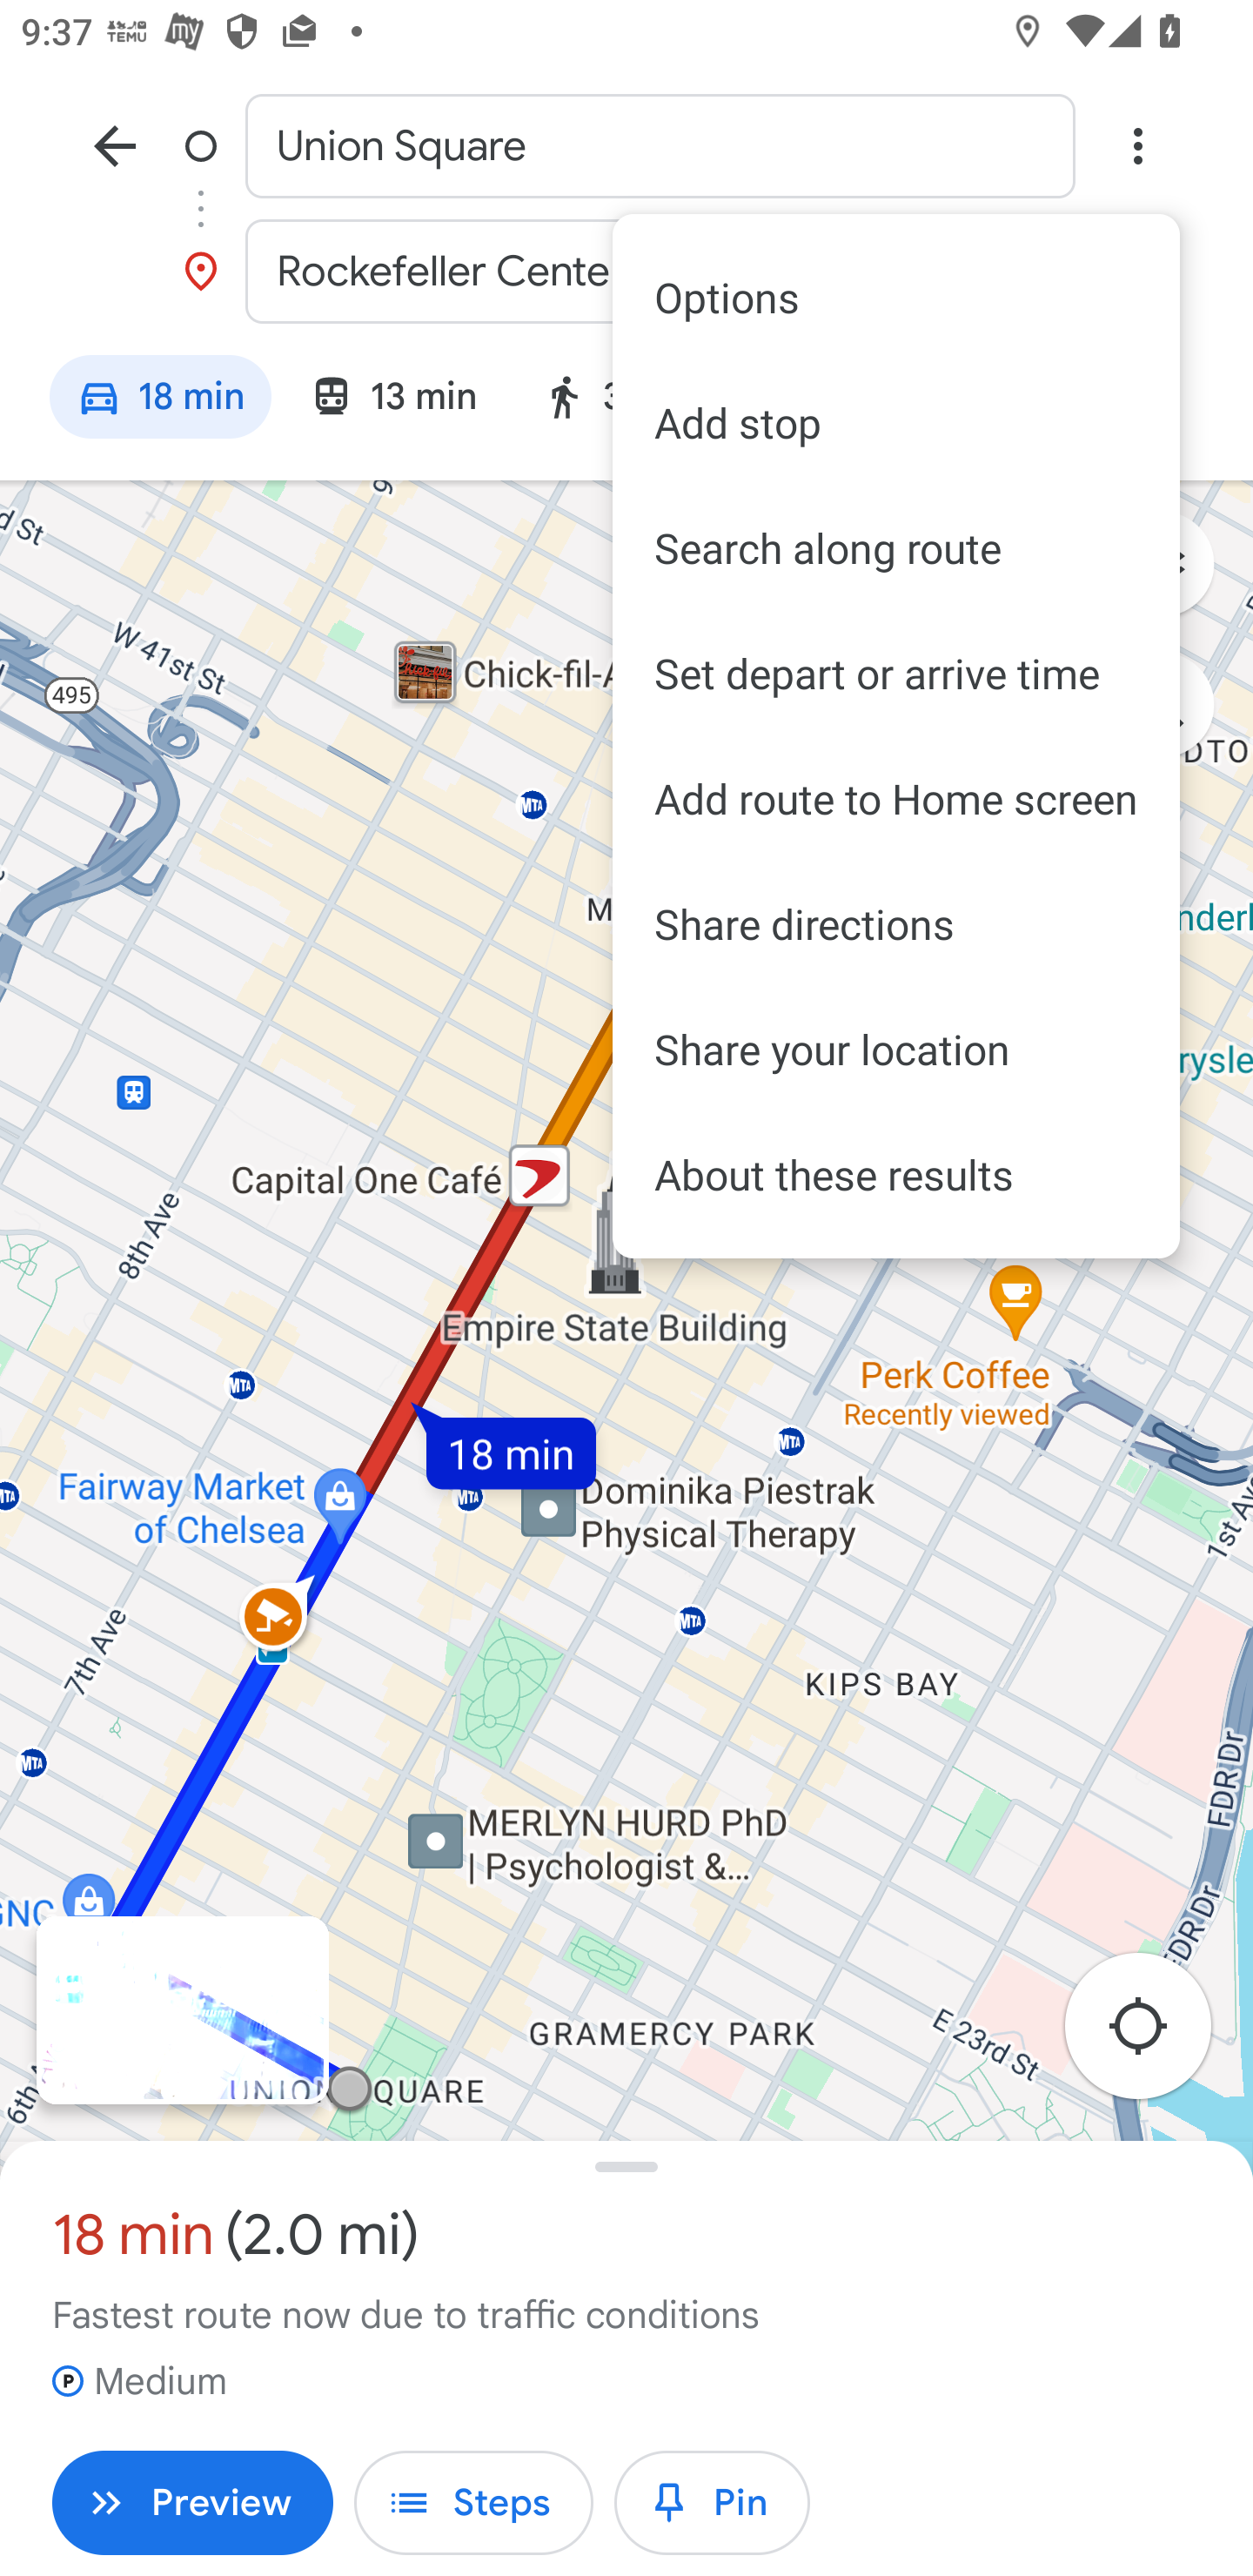 The height and width of the screenshot is (2576, 1253). What do you see at coordinates (896, 674) in the screenshot?
I see `Set depart or arrive time` at bounding box center [896, 674].